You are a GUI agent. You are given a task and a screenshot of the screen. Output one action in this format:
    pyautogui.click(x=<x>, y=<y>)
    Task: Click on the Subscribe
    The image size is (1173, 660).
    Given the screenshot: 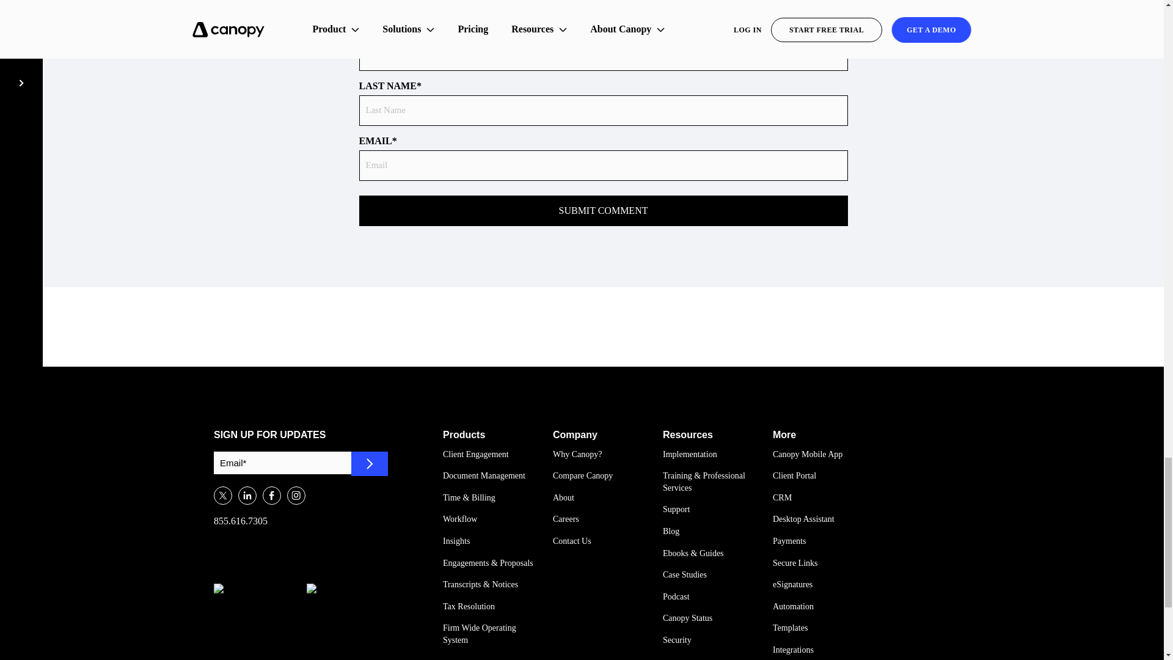 What is the action you would take?
    pyautogui.click(x=369, y=463)
    